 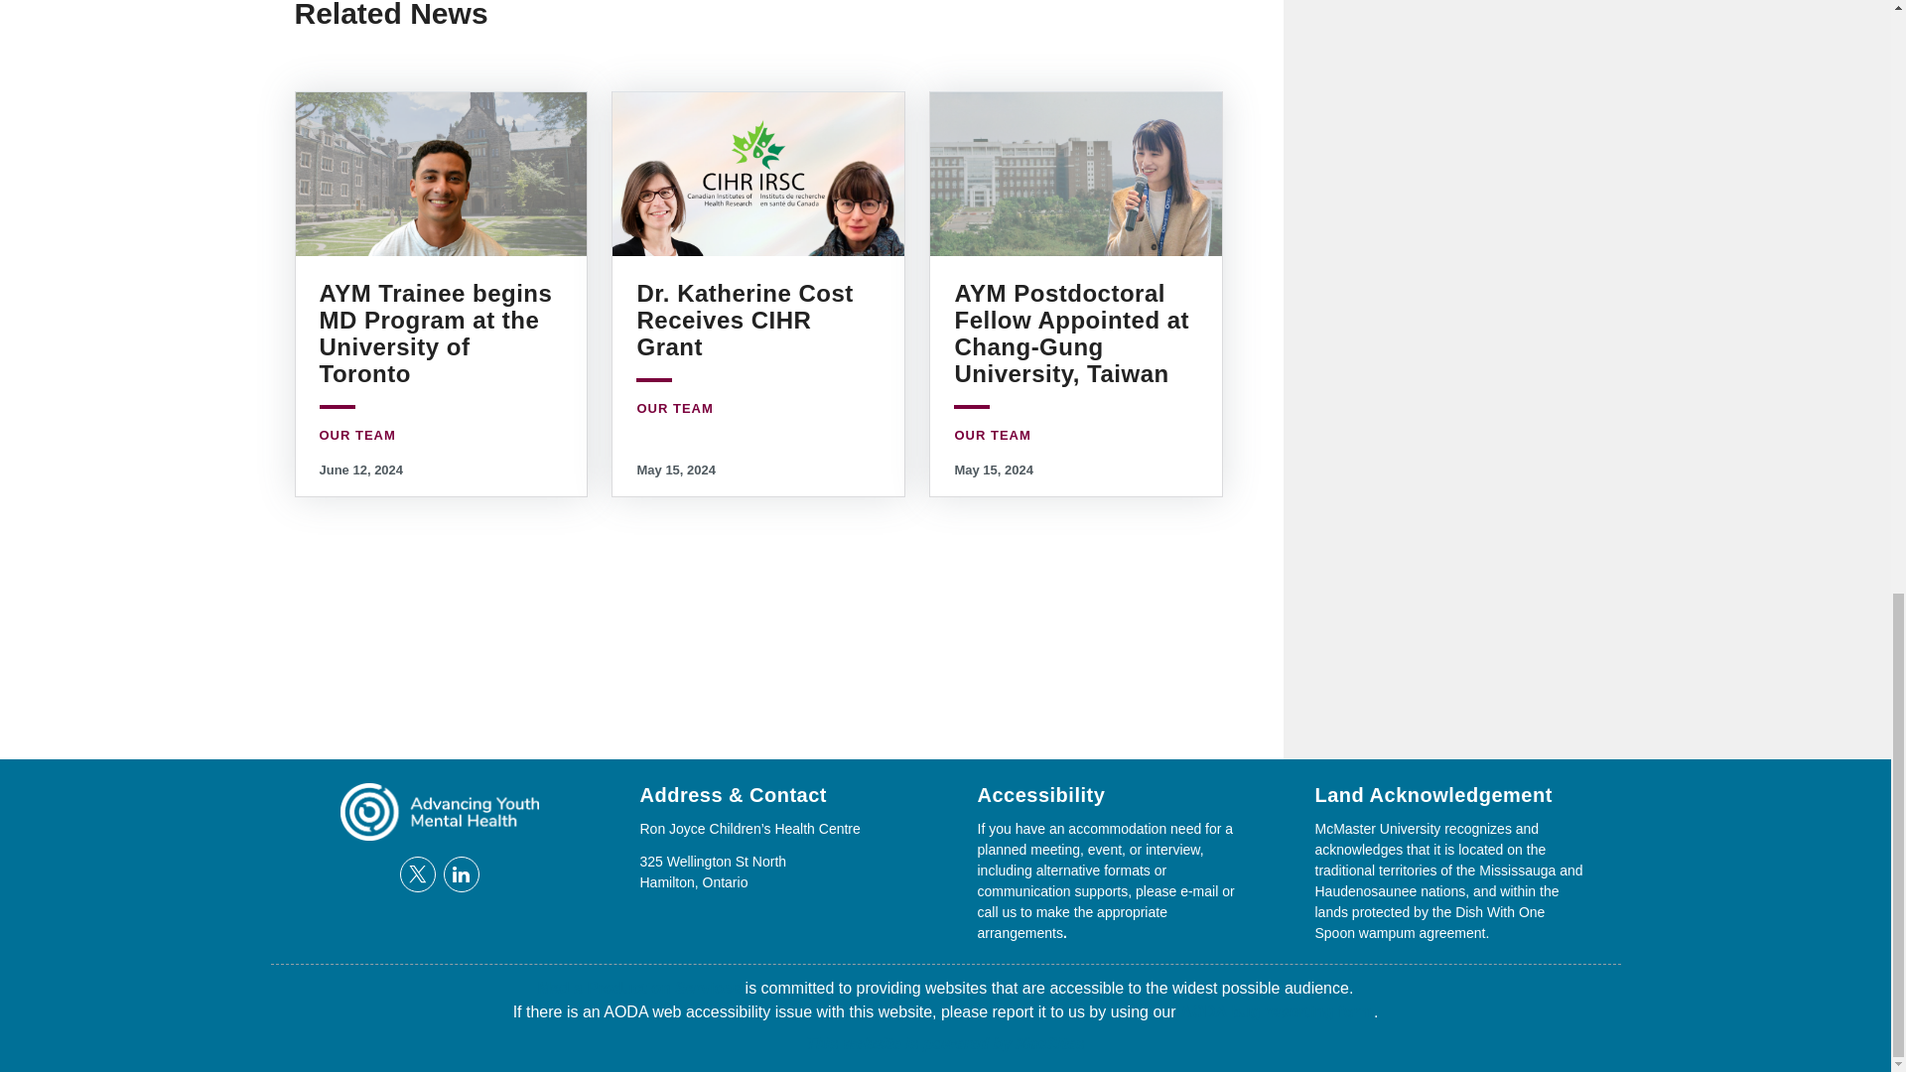 I want to click on LinkedIn, so click(x=460, y=873).